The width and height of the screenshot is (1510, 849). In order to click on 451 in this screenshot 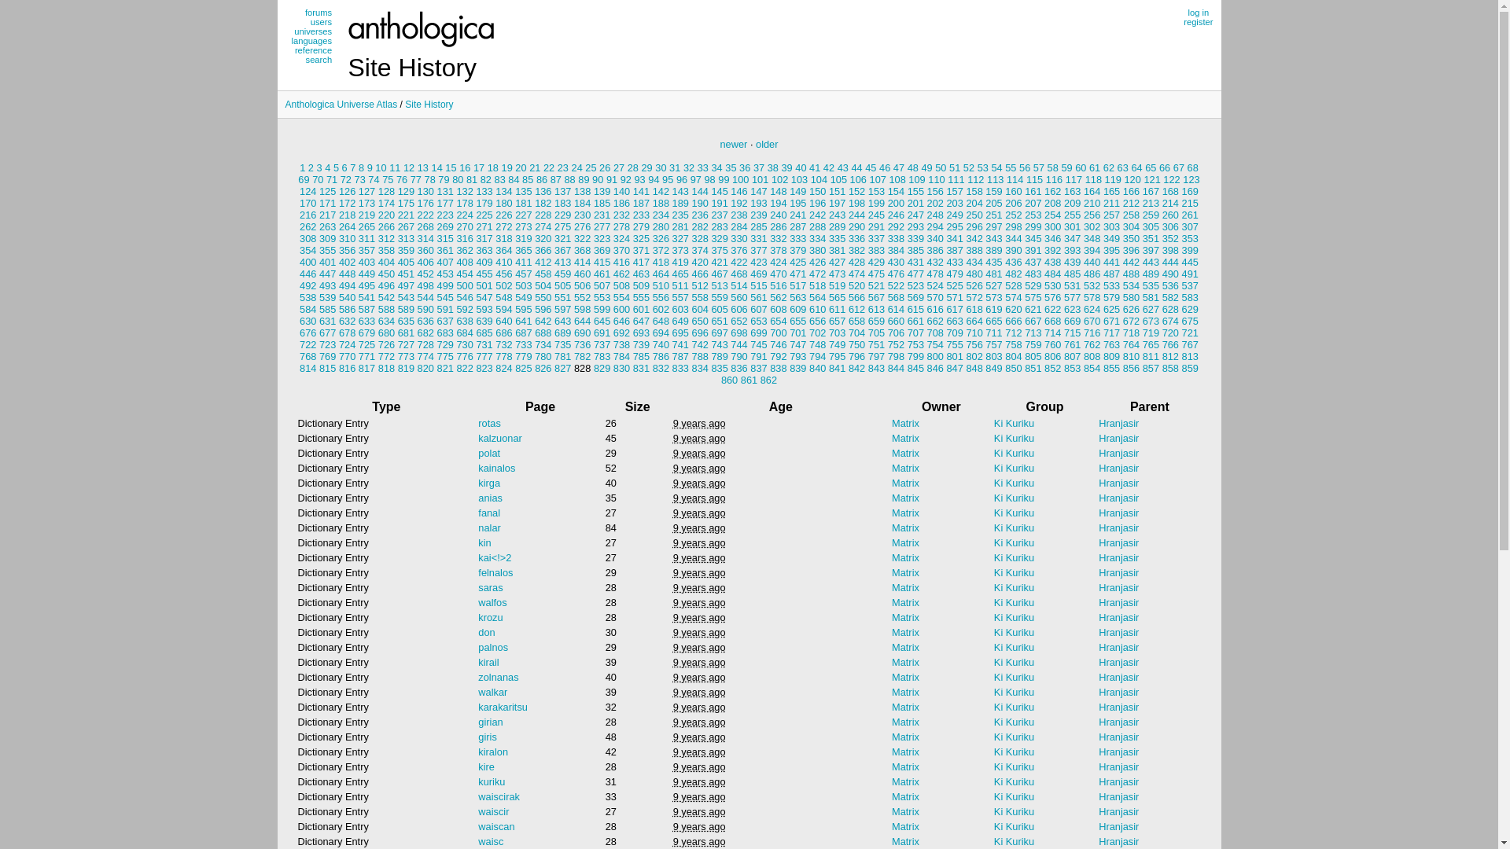, I will do `click(406, 274)`.